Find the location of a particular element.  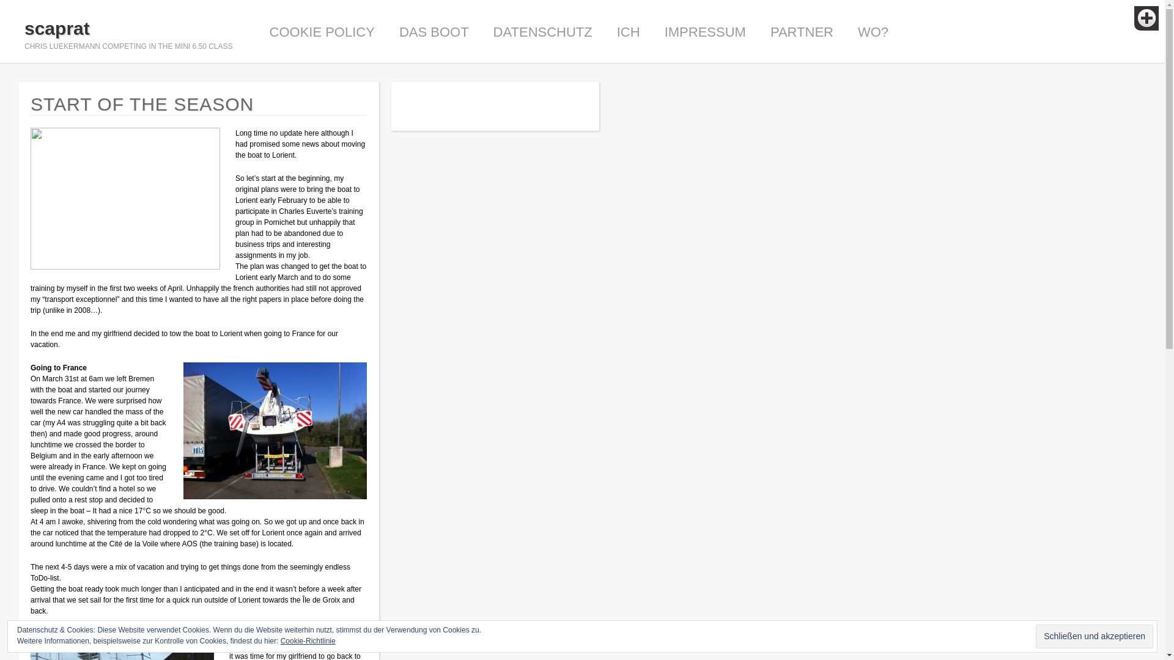

On the road is located at coordinates (275, 430).